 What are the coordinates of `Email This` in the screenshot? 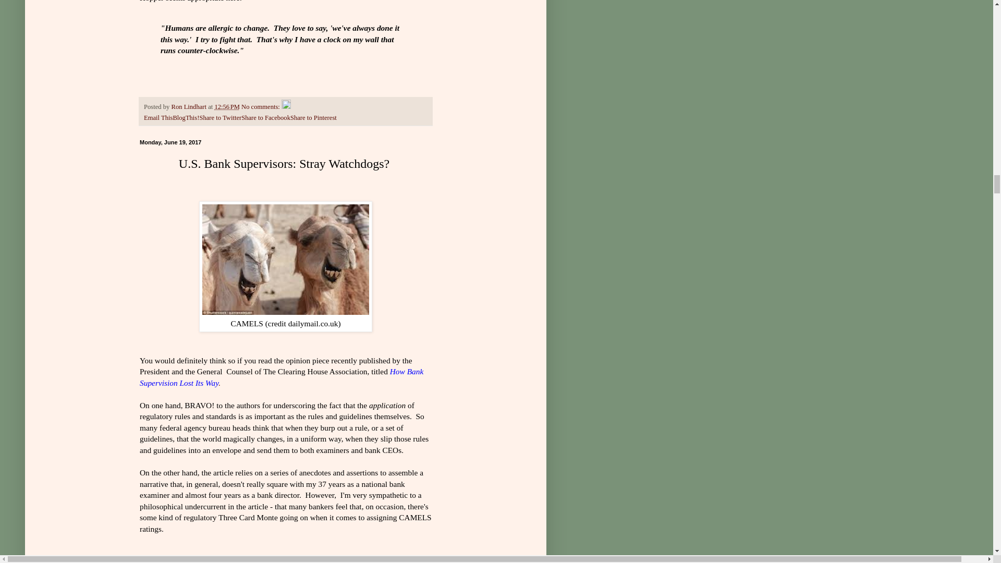 It's located at (158, 117).